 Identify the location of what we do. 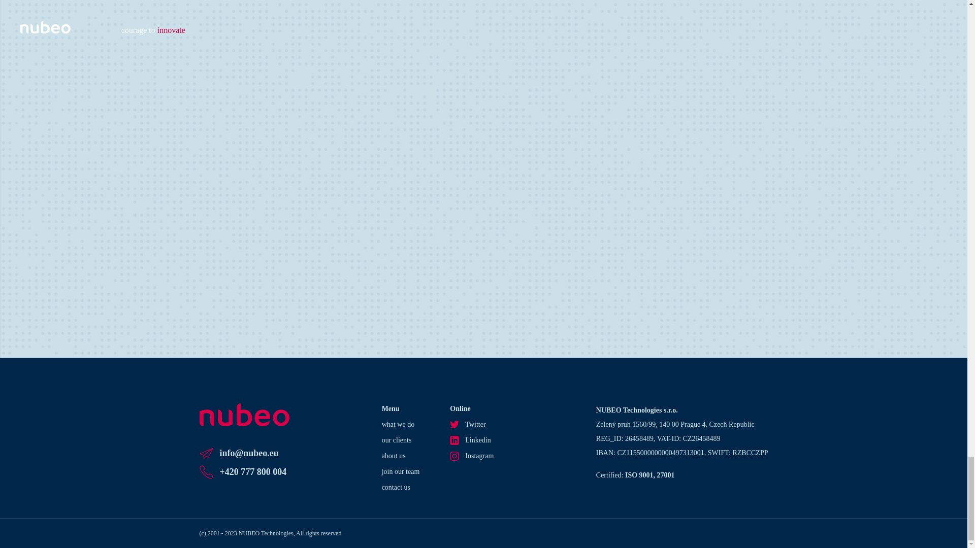
(401, 424).